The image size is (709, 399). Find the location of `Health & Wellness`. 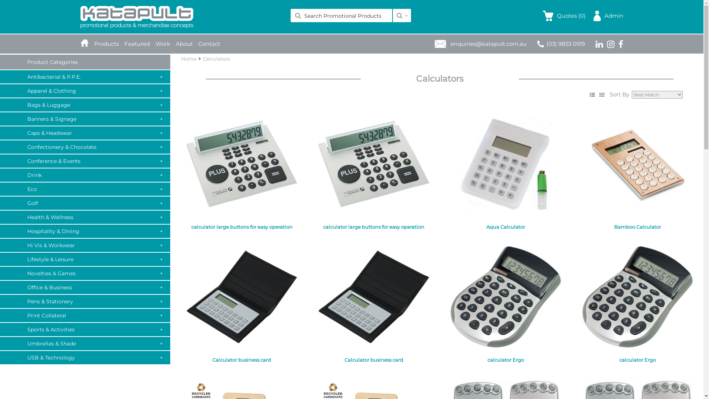

Health & Wellness is located at coordinates (85, 217).